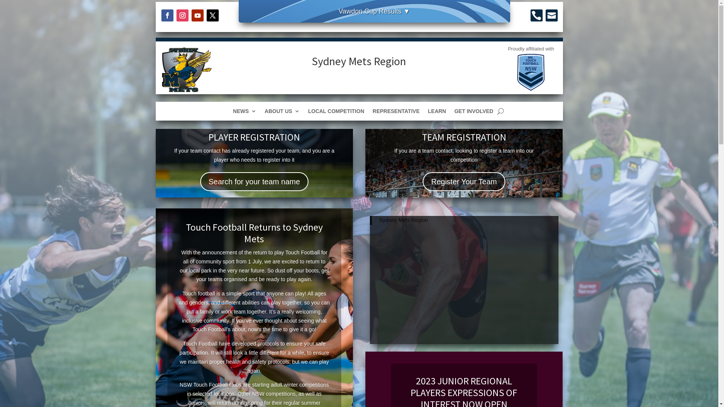 The width and height of the screenshot is (724, 407). What do you see at coordinates (403, 220) in the screenshot?
I see `Sydney Mets Region` at bounding box center [403, 220].